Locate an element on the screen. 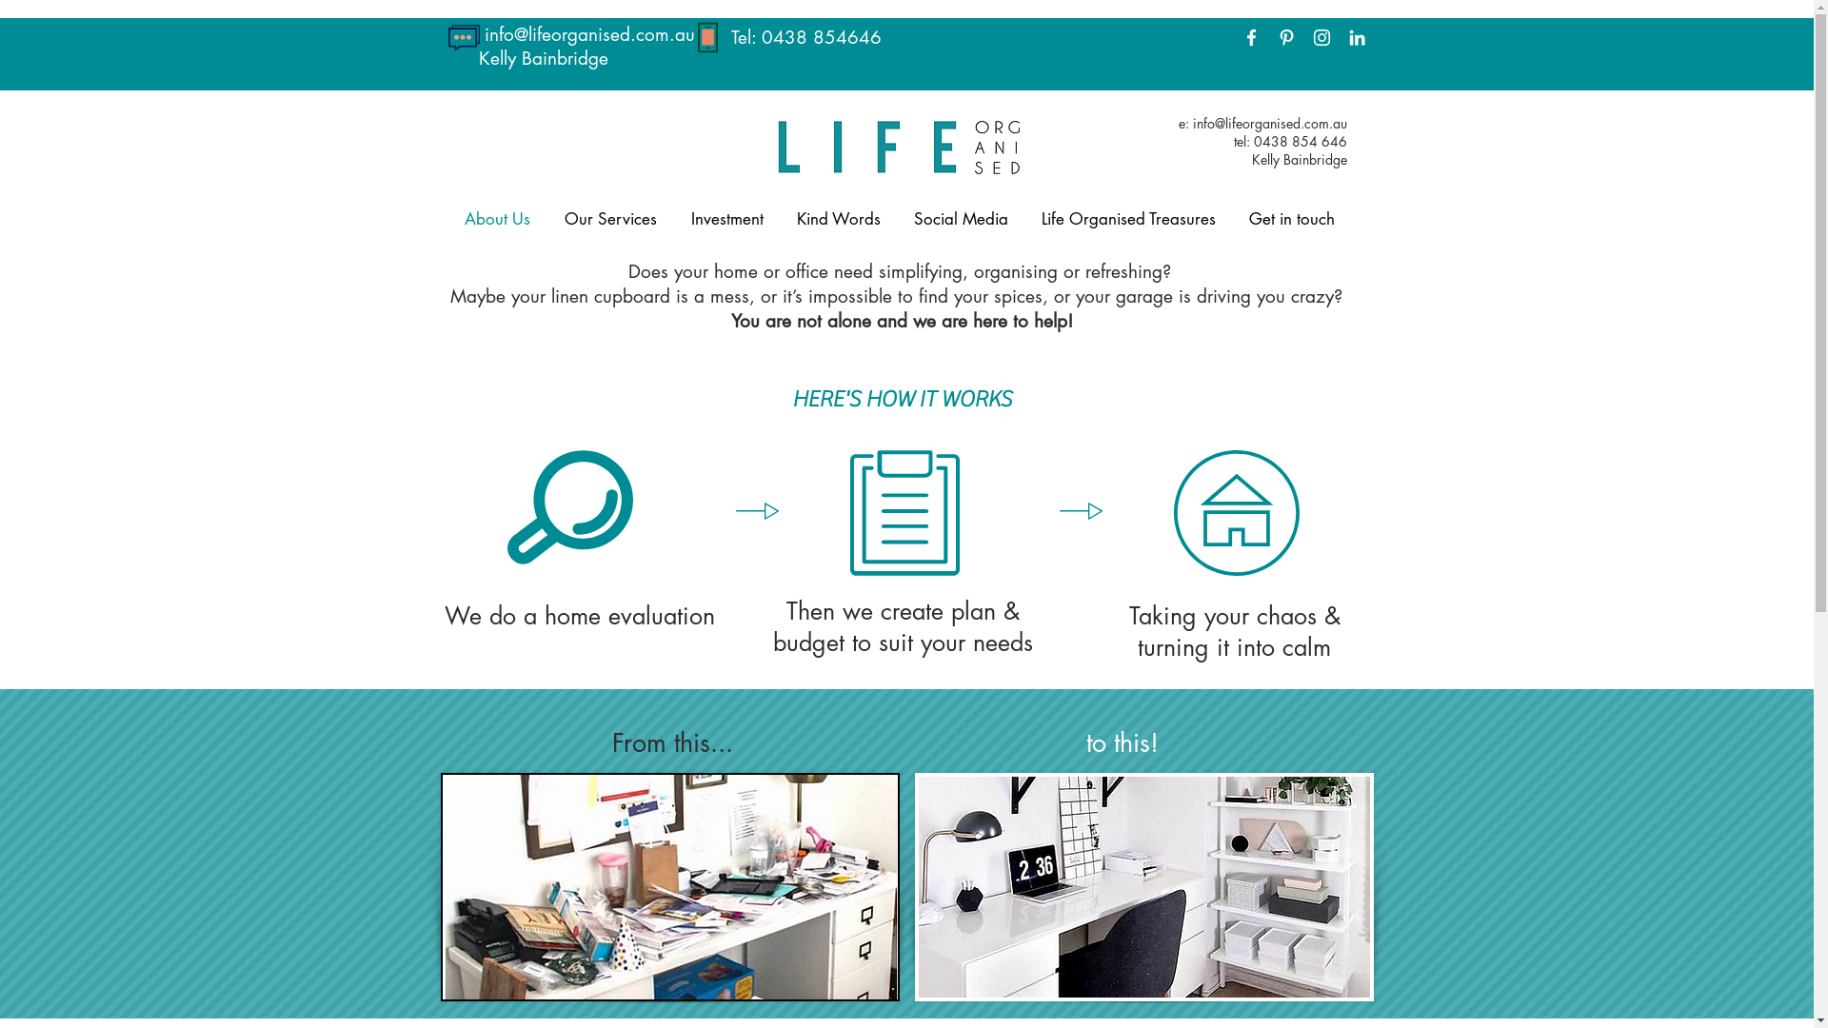  Get in touch is located at coordinates (1291, 219).